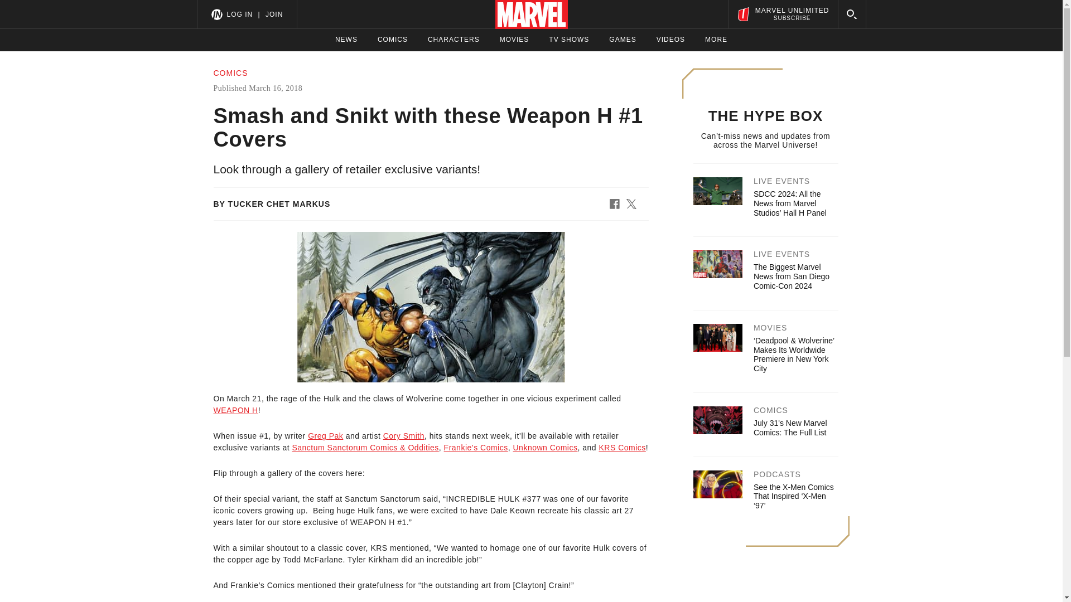 The image size is (1071, 602). I want to click on TV SHOWS, so click(569, 40).